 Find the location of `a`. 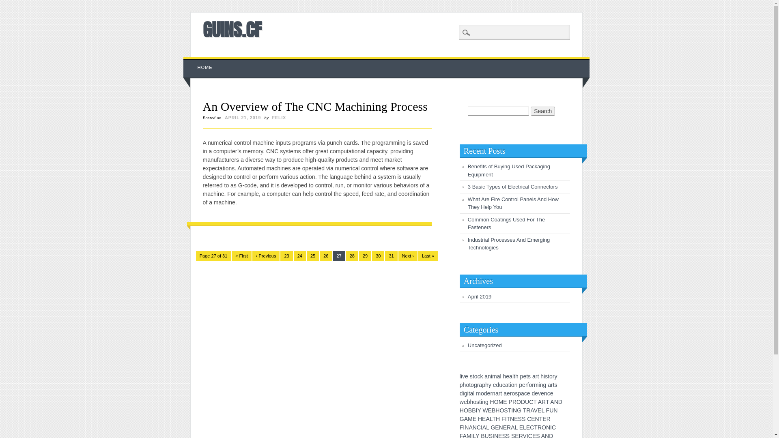

a is located at coordinates (472, 393).